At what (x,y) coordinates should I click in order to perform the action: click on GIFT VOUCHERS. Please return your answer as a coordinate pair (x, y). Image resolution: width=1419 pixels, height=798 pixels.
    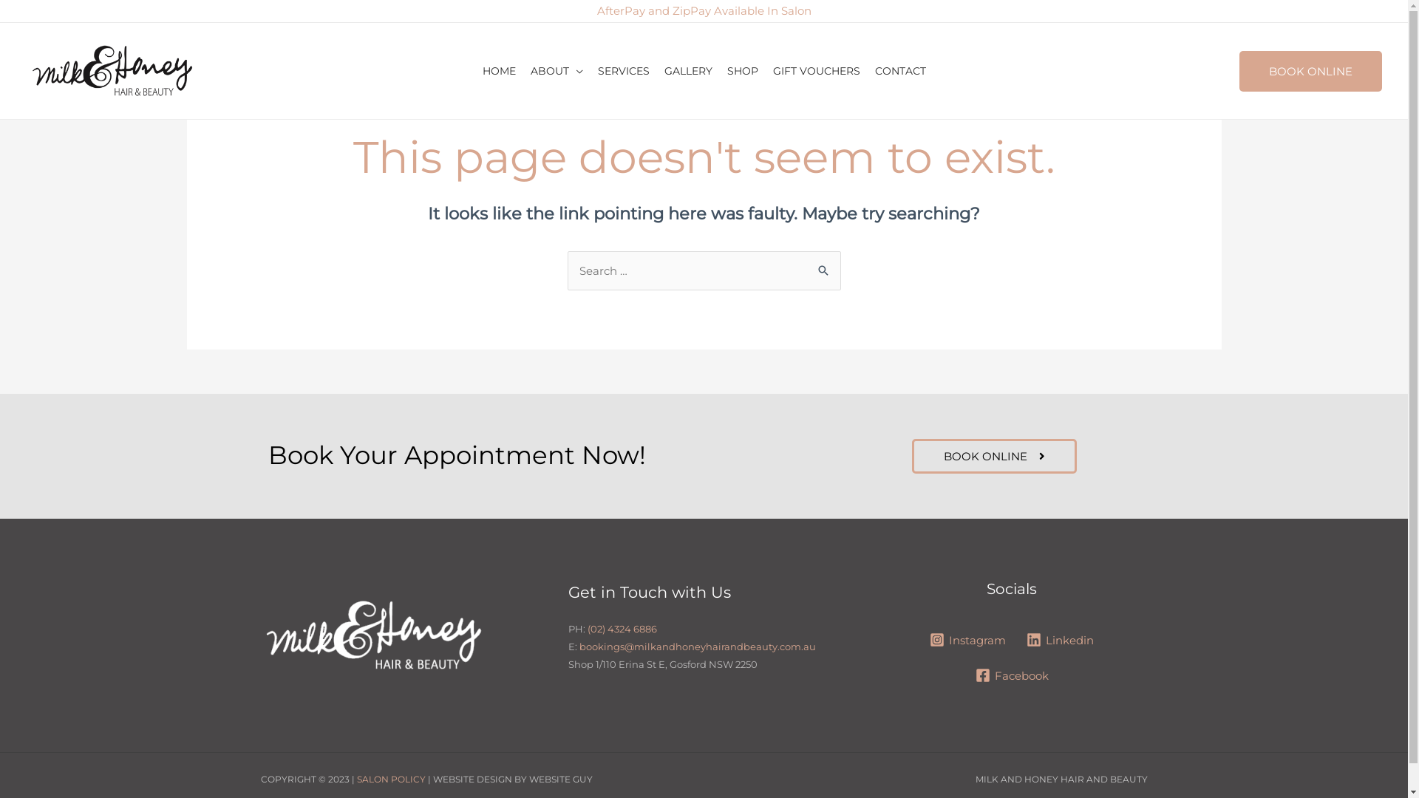
    Looking at the image, I should click on (817, 71).